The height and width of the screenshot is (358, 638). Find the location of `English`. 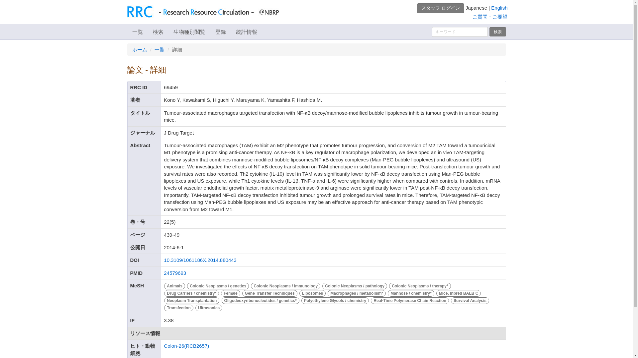

English is located at coordinates (499, 8).